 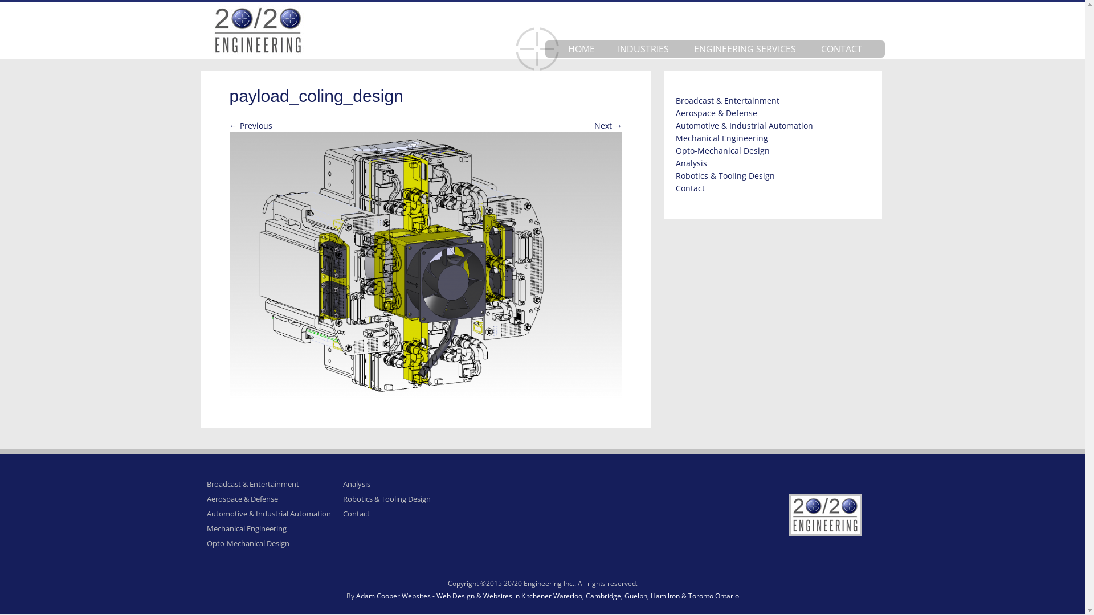 What do you see at coordinates (246, 528) in the screenshot?
I see `Mechanical Engineering` at bounding box center [246, 528].